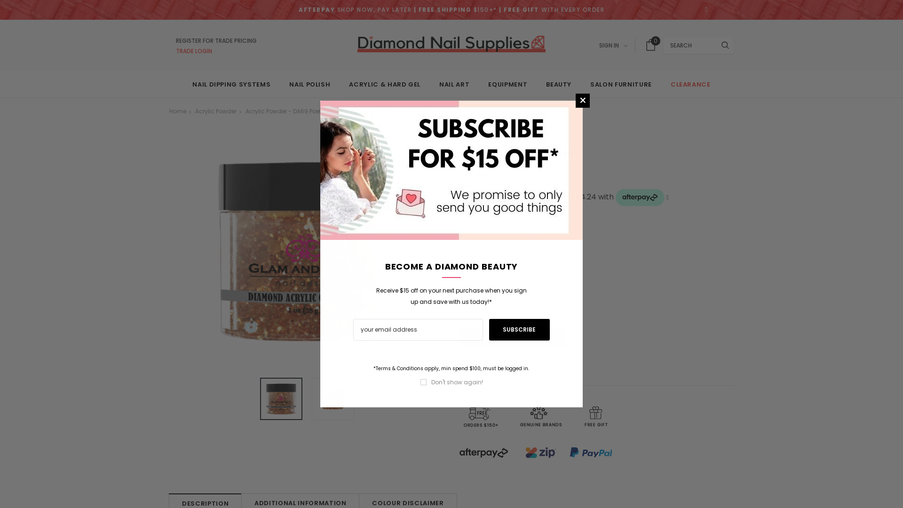 The height and width of the screenshot is (508, 903). I want to click on Acrylic Powder - DA69 Poetic, so click(281, 399).